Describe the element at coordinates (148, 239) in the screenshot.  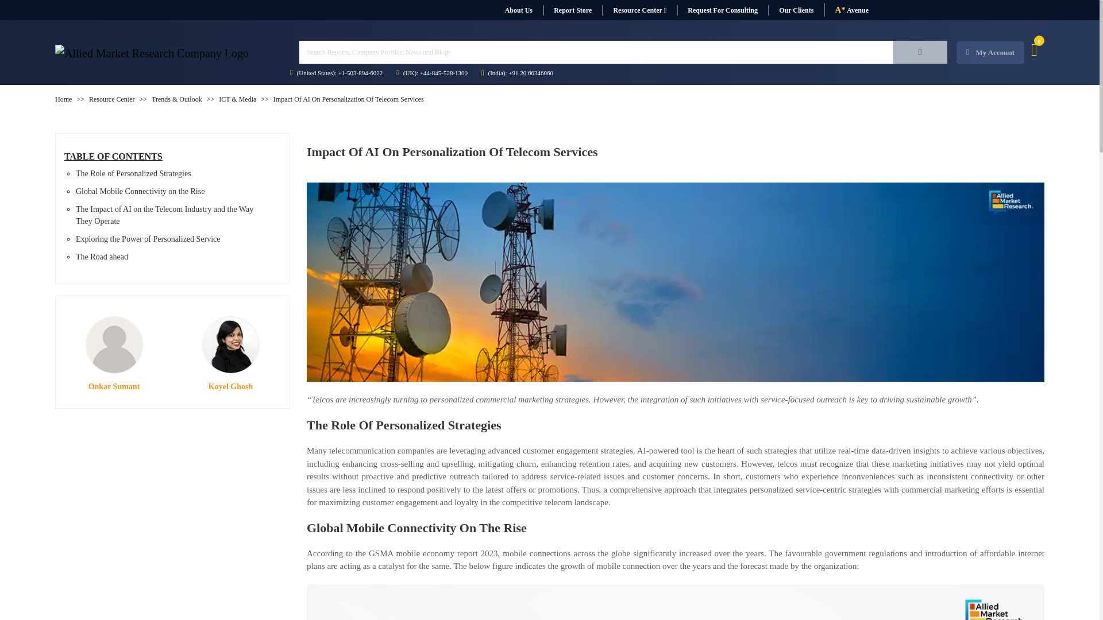
I see `Exploring the Power of Personalized Service ` at that location.